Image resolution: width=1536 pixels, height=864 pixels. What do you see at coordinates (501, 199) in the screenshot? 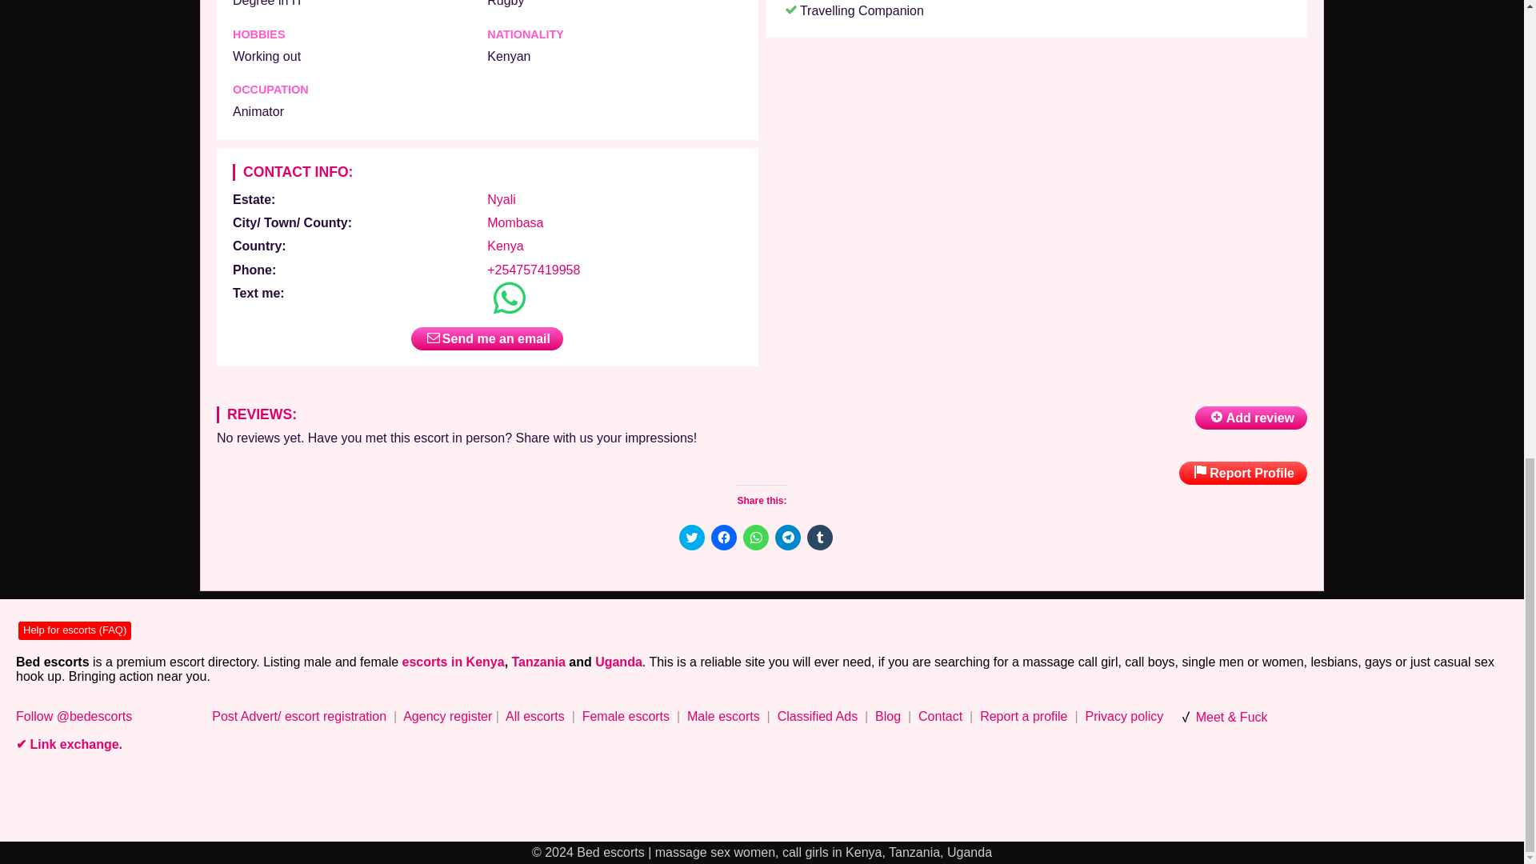
I see `Nyali` at bounding box center [501, 199].